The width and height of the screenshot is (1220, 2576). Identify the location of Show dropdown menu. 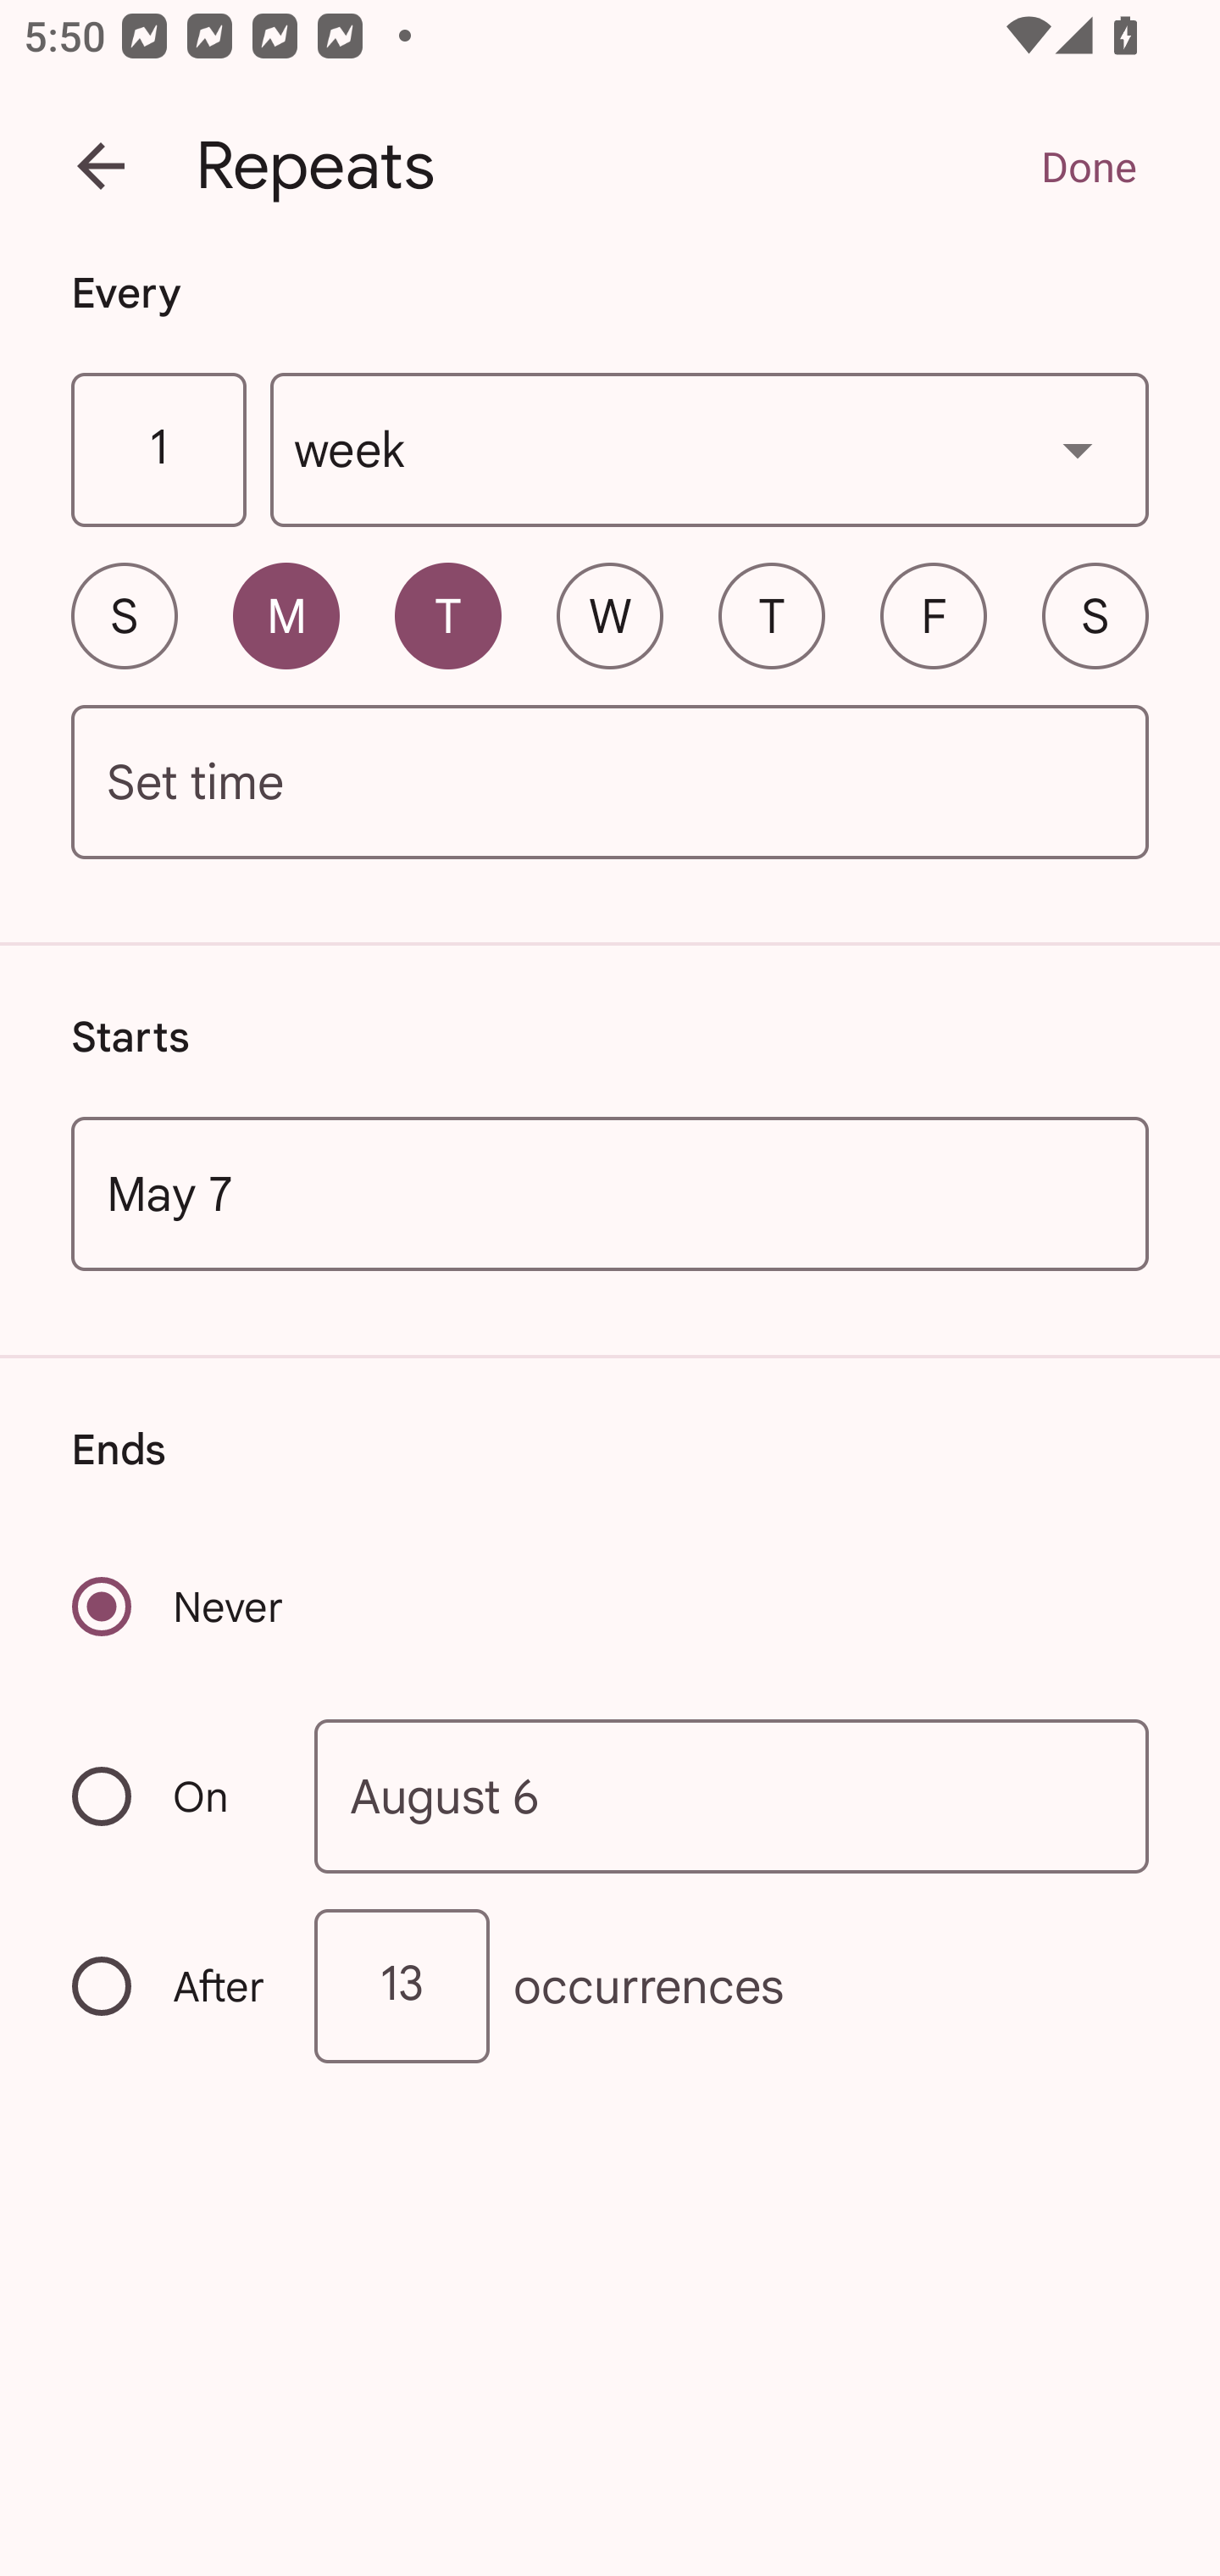
(1078, 449).